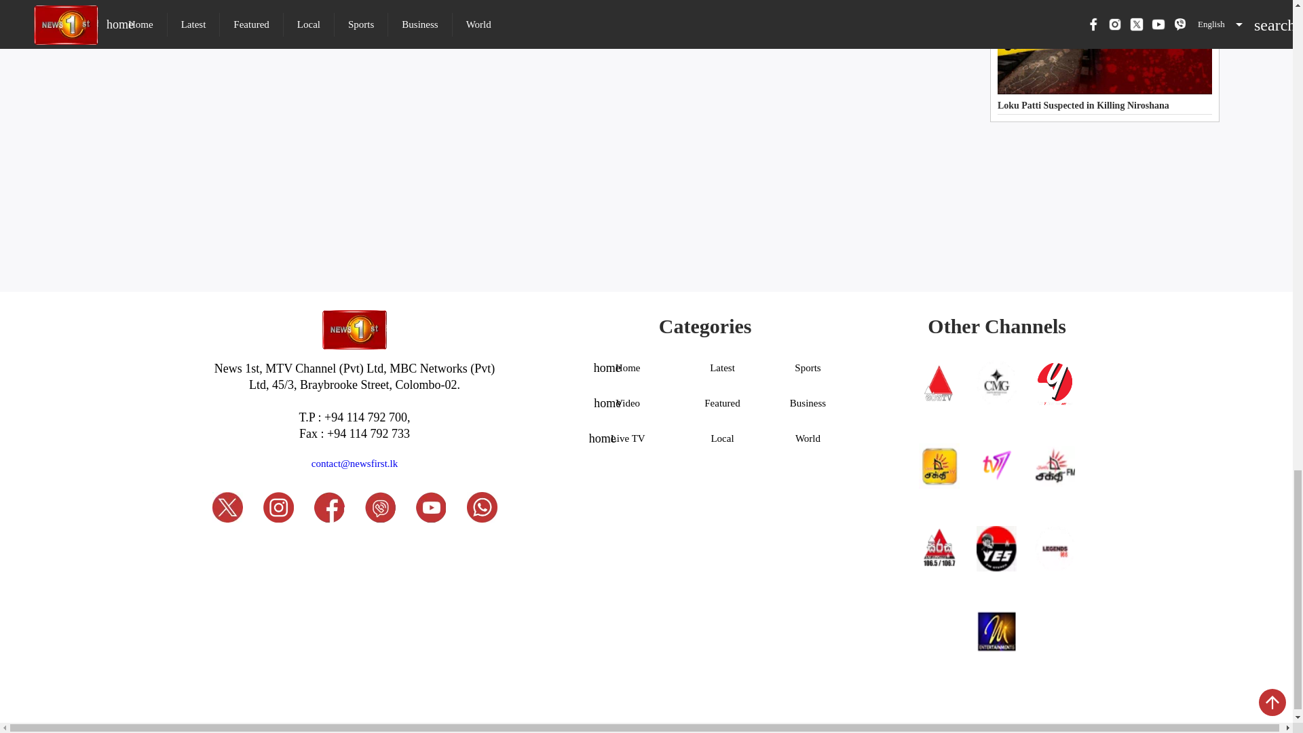  Describe the element at coordinates (1105, 57) in the screenshot. I see `Loku Patti Suspected in Killing Niroshana` at that location.